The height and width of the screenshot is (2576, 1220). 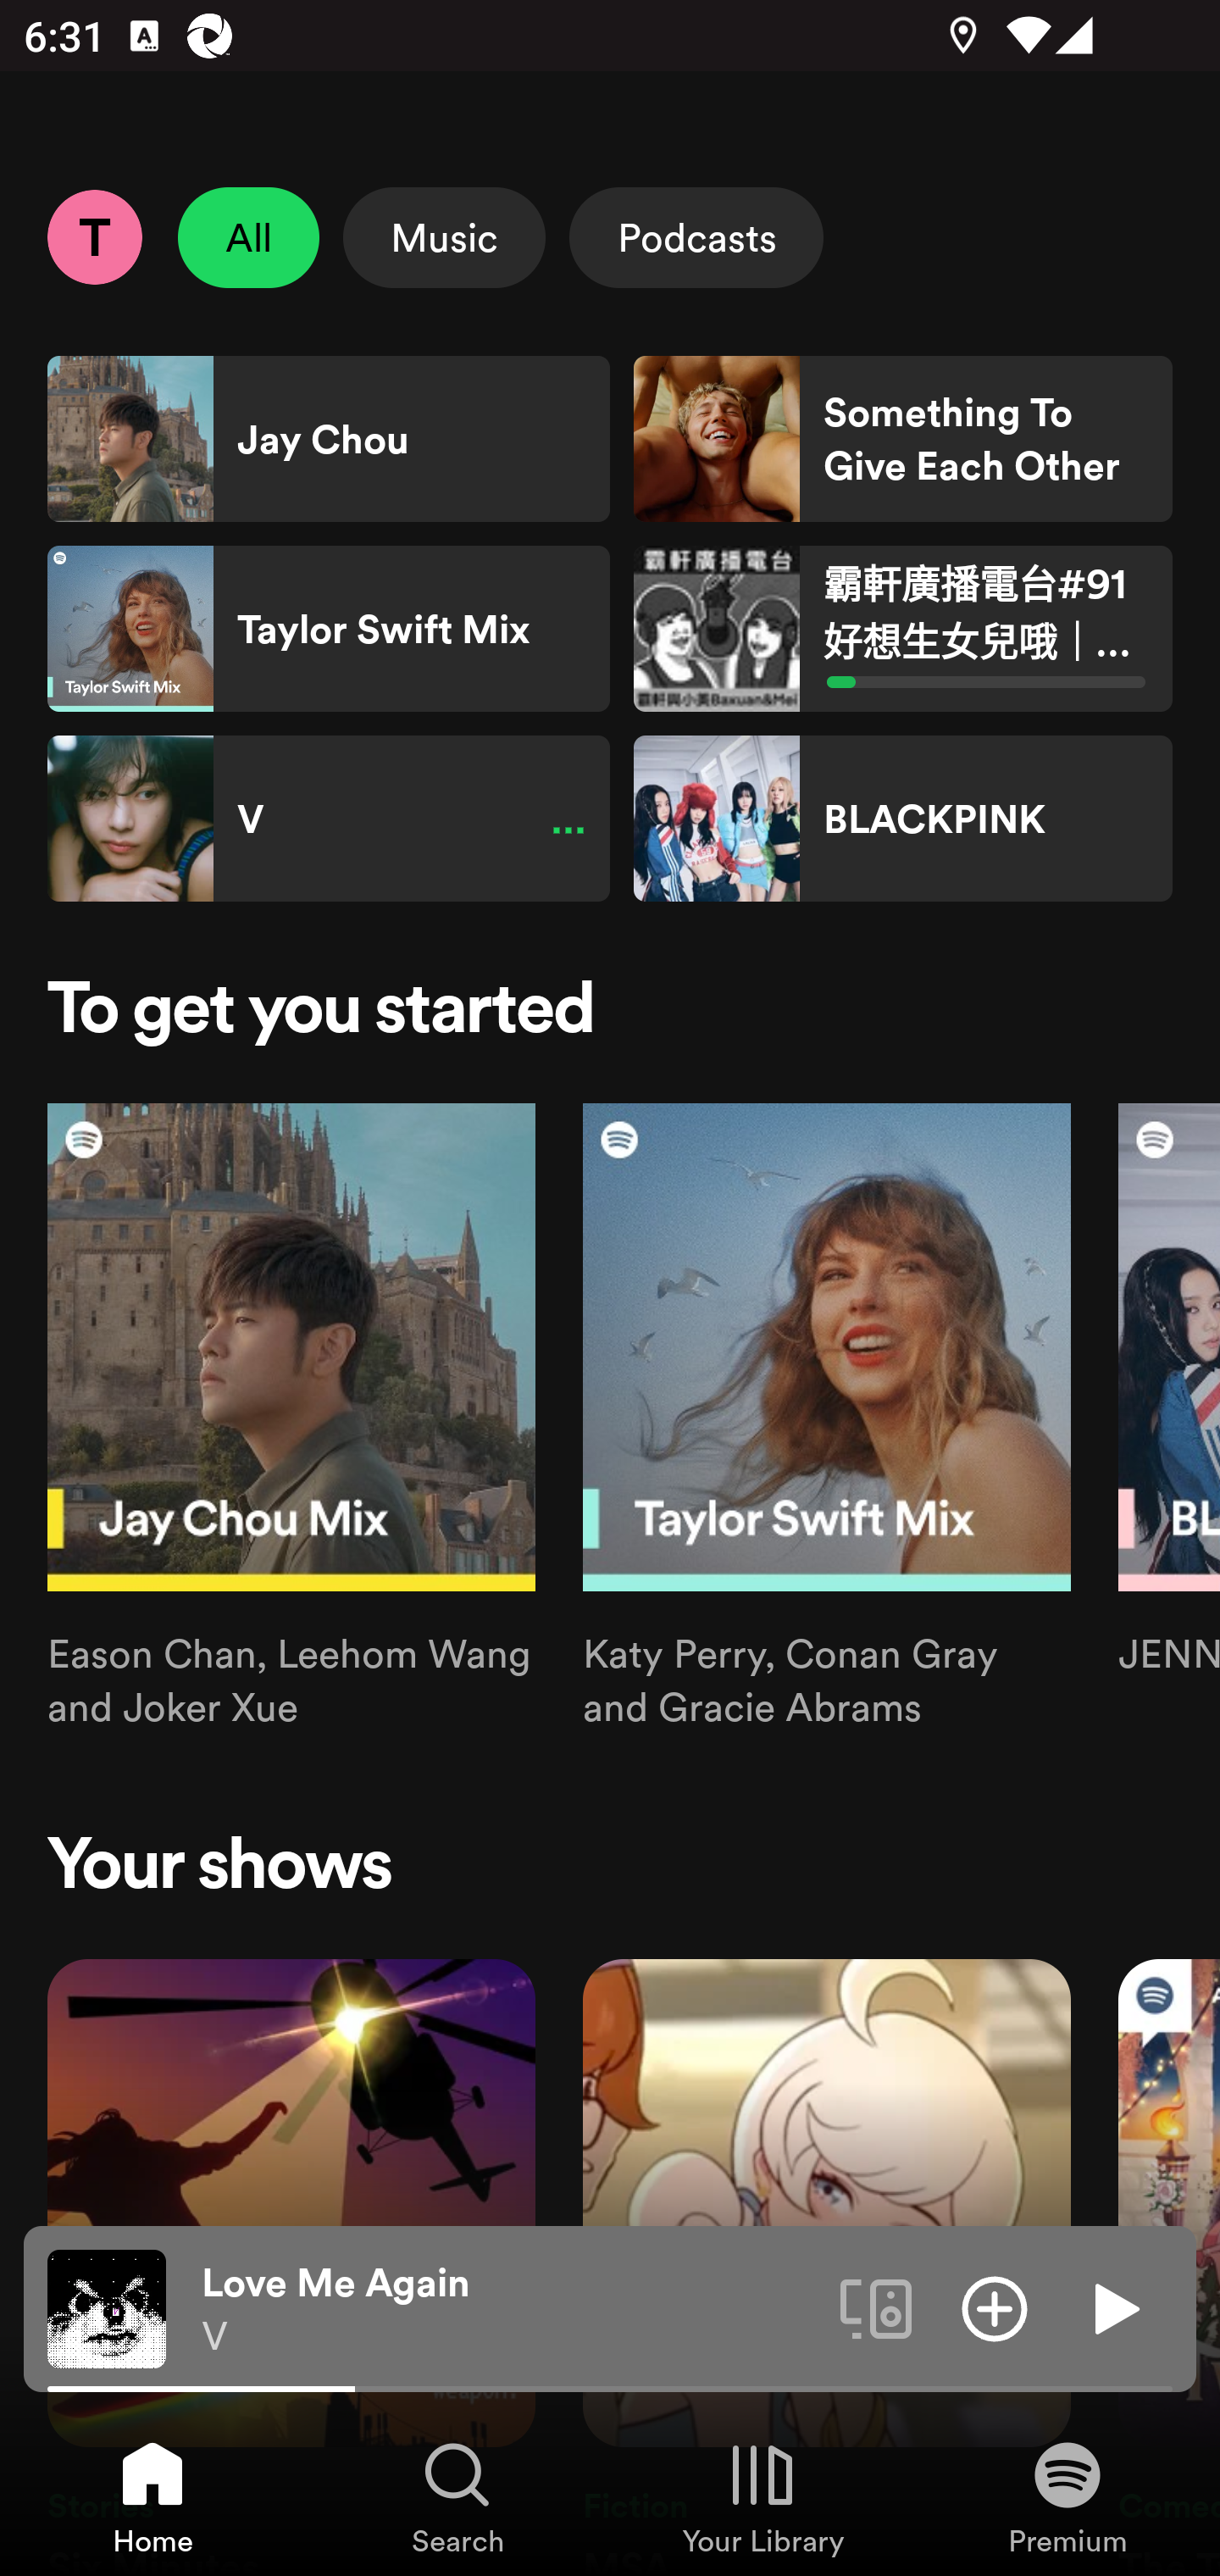 What do you see at coordinates (457, 2496) in the screenshot?
I see `Search, Tab 2 of 4 Search Search` at bounding box center [457, 2496].